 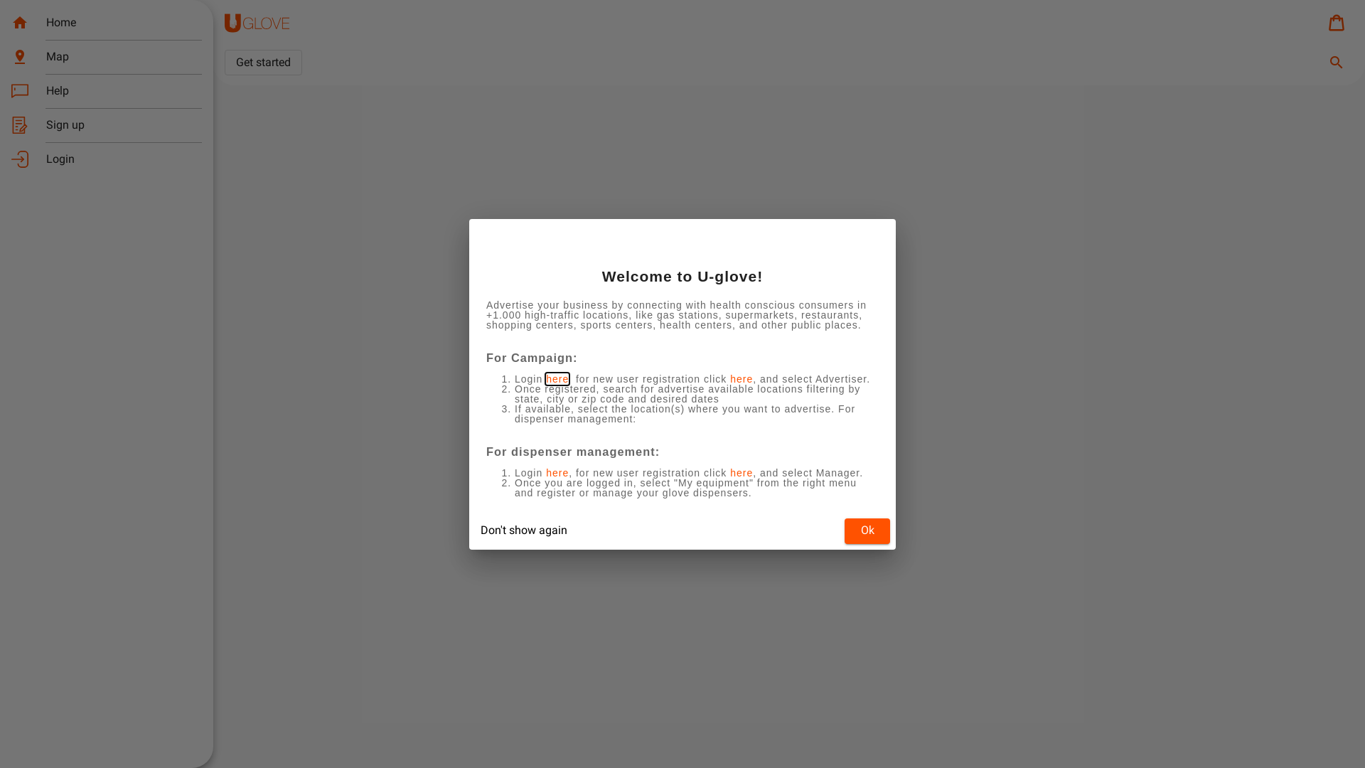 What do you see at coordinates (263, 63) in the screenshot?
I see `Get started` at bounding box center [263, 63].